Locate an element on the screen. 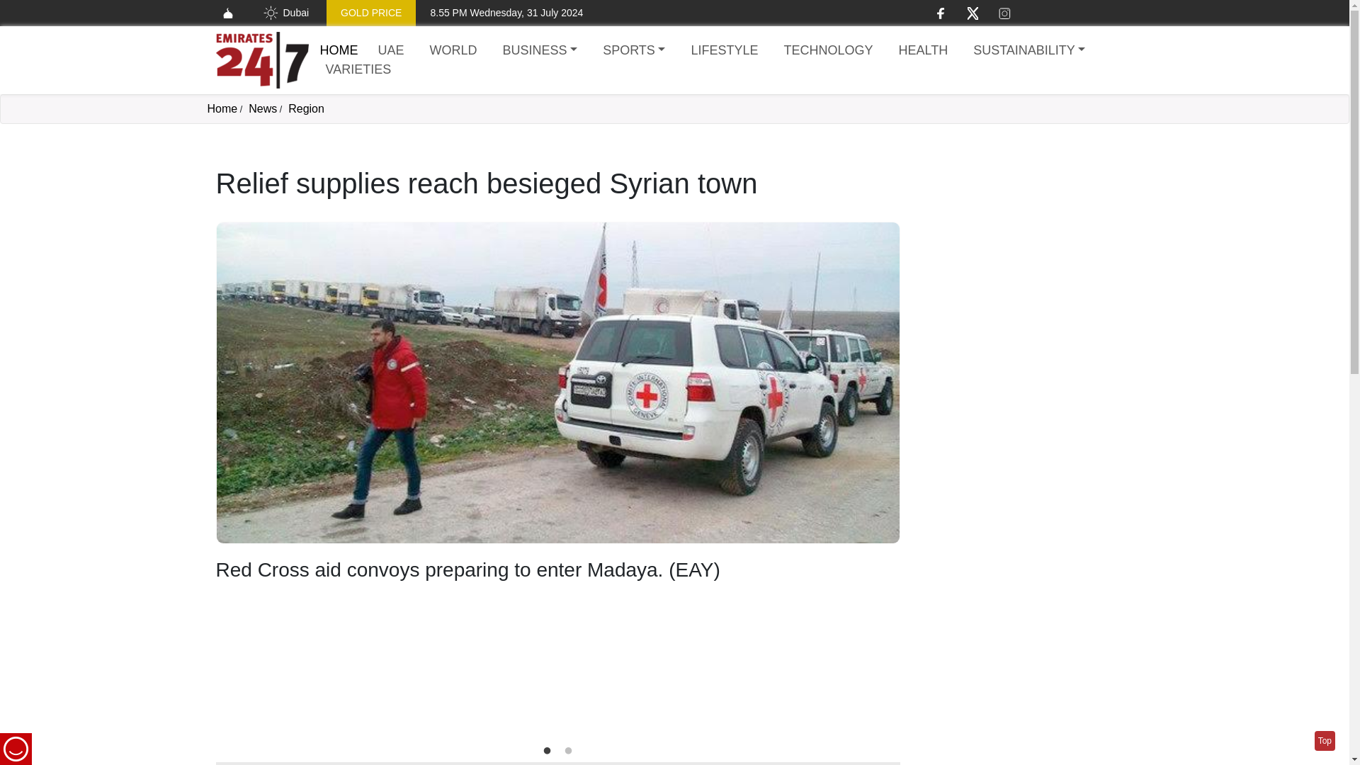 Image resolution: width=1360 pixels, height=765 pixels. SPORTS is located at coordinates (633, 51).